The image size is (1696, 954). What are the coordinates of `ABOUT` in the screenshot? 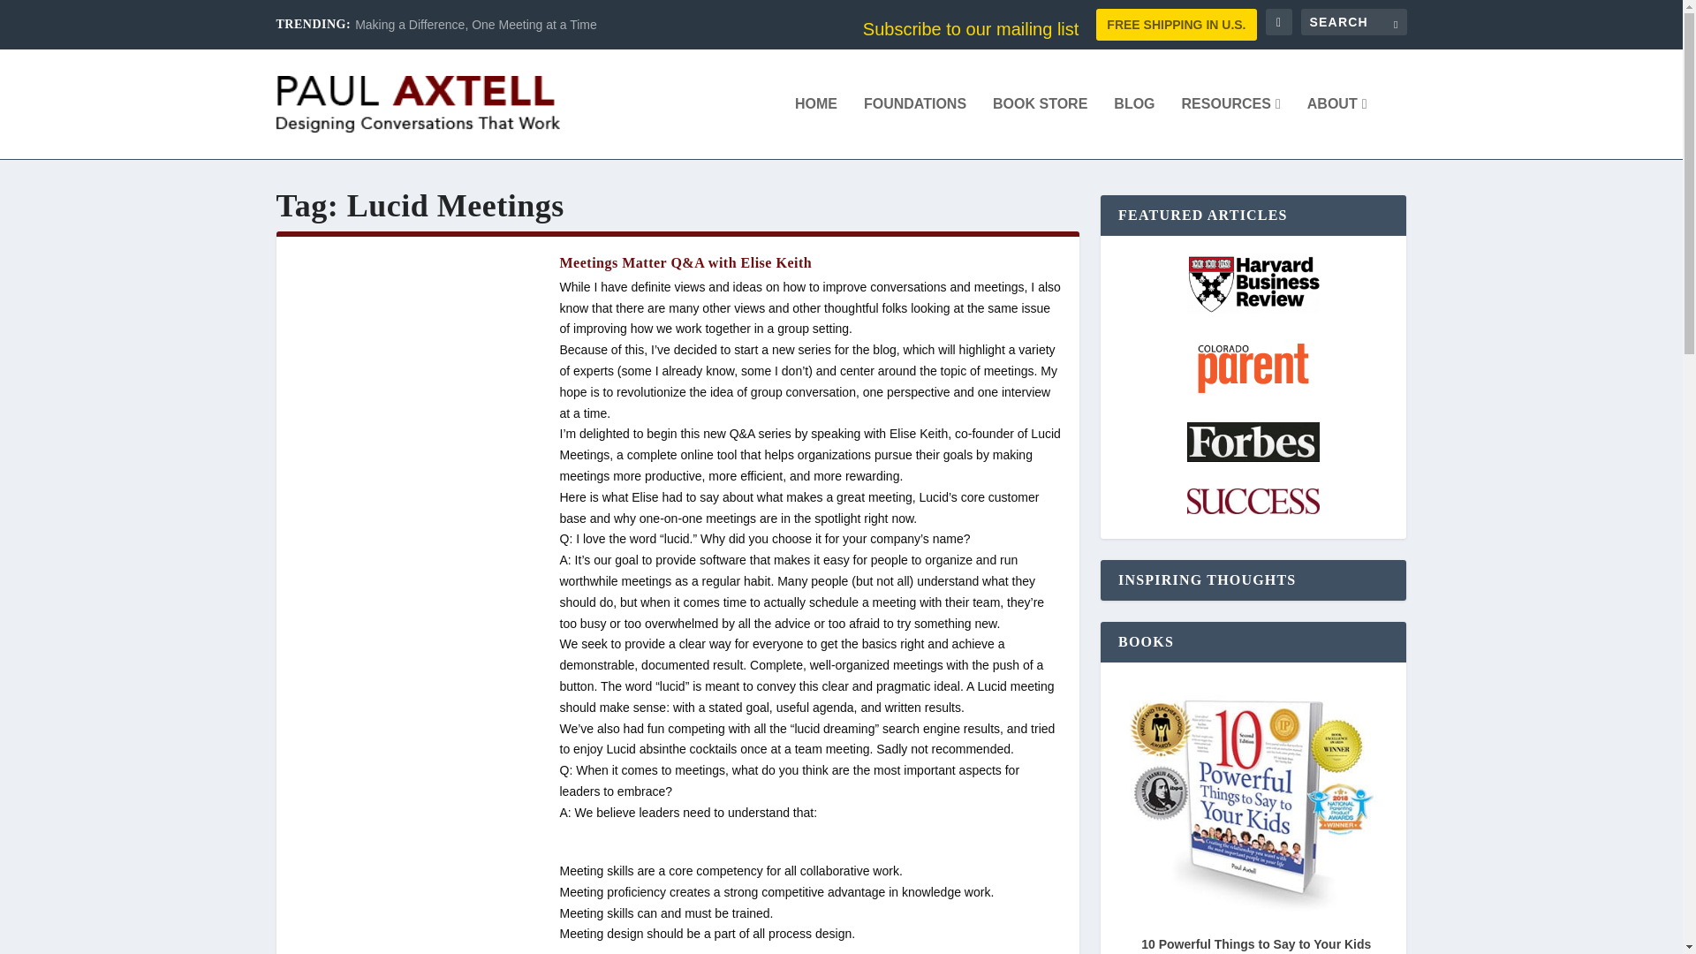 It's located at (1337, 128).